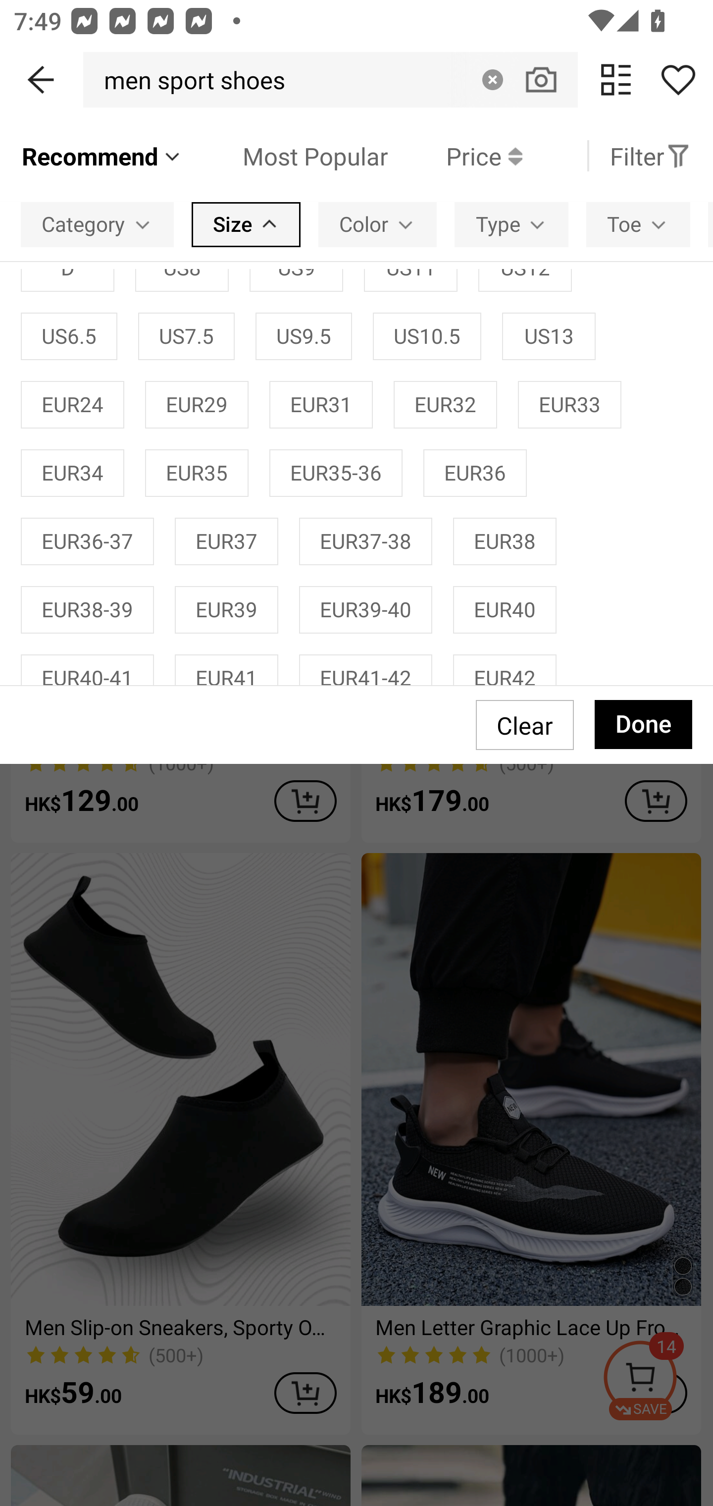 The height and width of the screenshot is (1506, 713). What do you see at coordinates (102, 156) in the screenshot?
I see `Recommend` at bounding box center [102, 156].